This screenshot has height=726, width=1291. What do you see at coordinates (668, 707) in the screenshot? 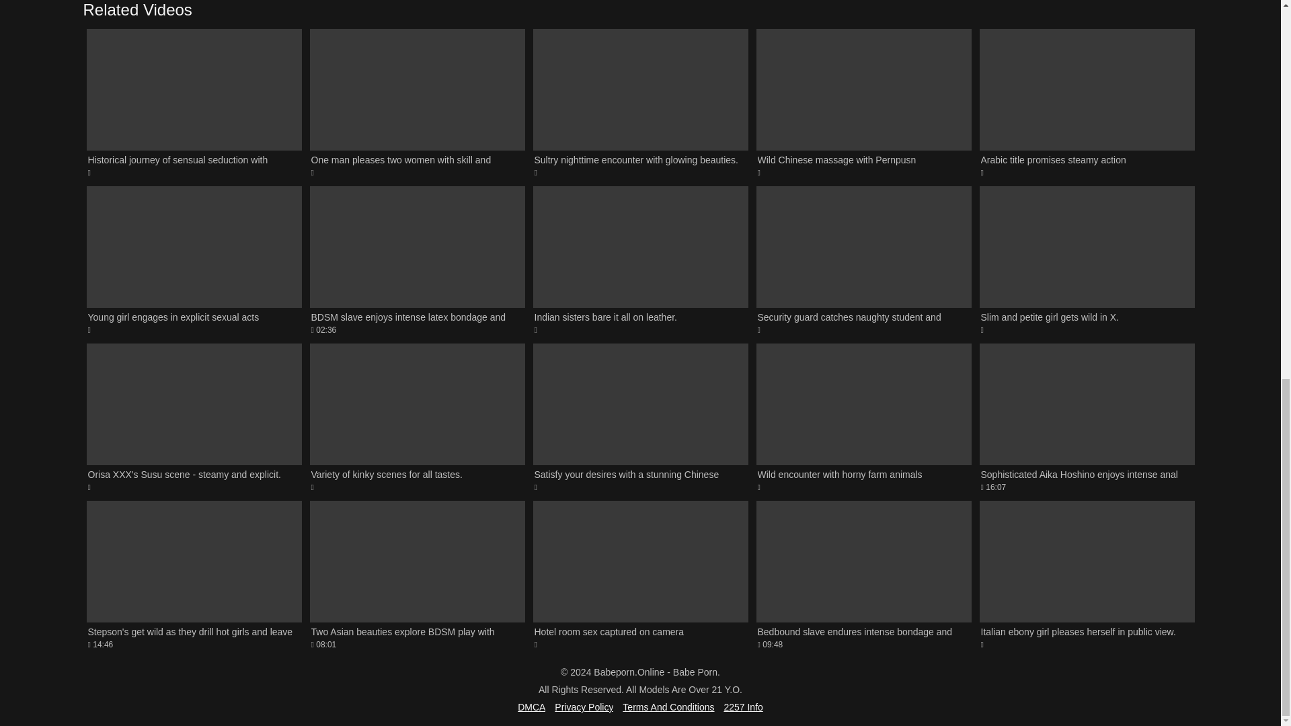
I see `Terms And Conditions` at bounding box center [668, 707].